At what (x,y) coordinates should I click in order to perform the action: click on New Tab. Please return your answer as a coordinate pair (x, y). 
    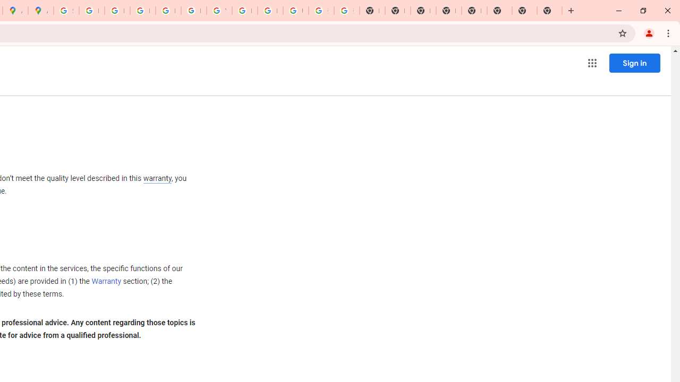
    Looking at the image, I should click on (474, 11).